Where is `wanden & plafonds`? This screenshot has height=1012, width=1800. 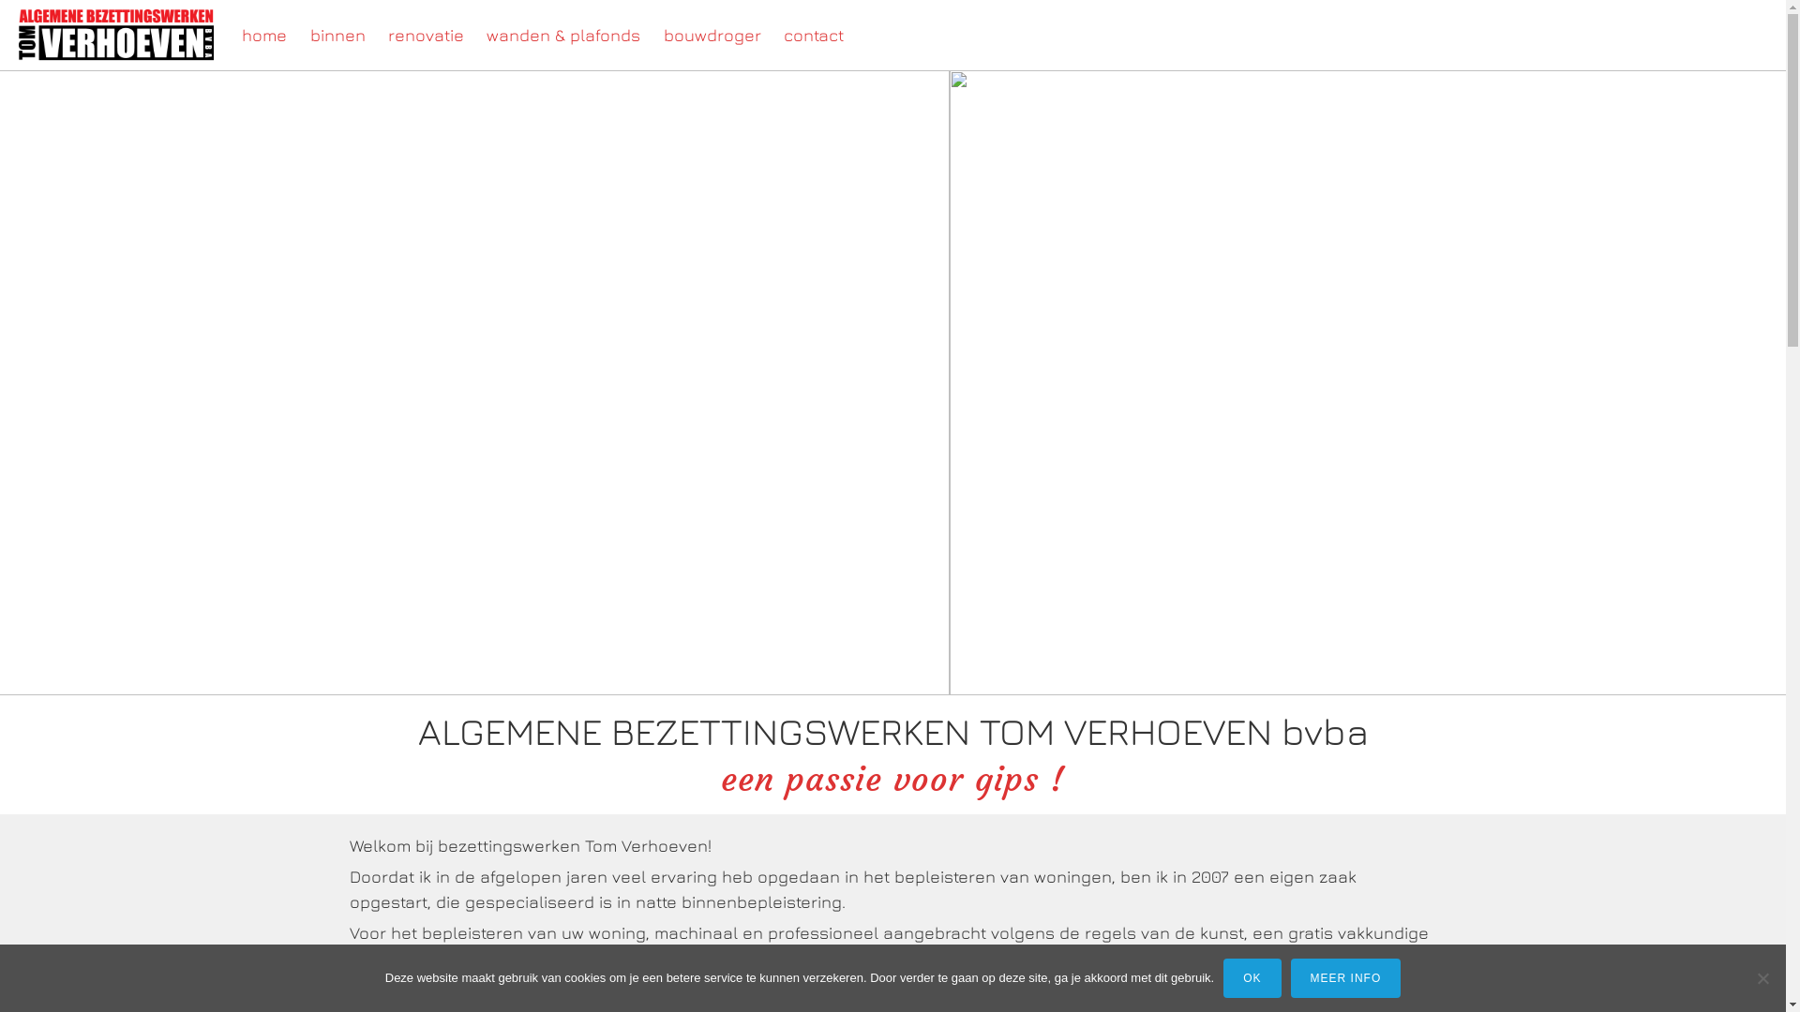 wanden & plafonds is located at coordinates (562, 36).